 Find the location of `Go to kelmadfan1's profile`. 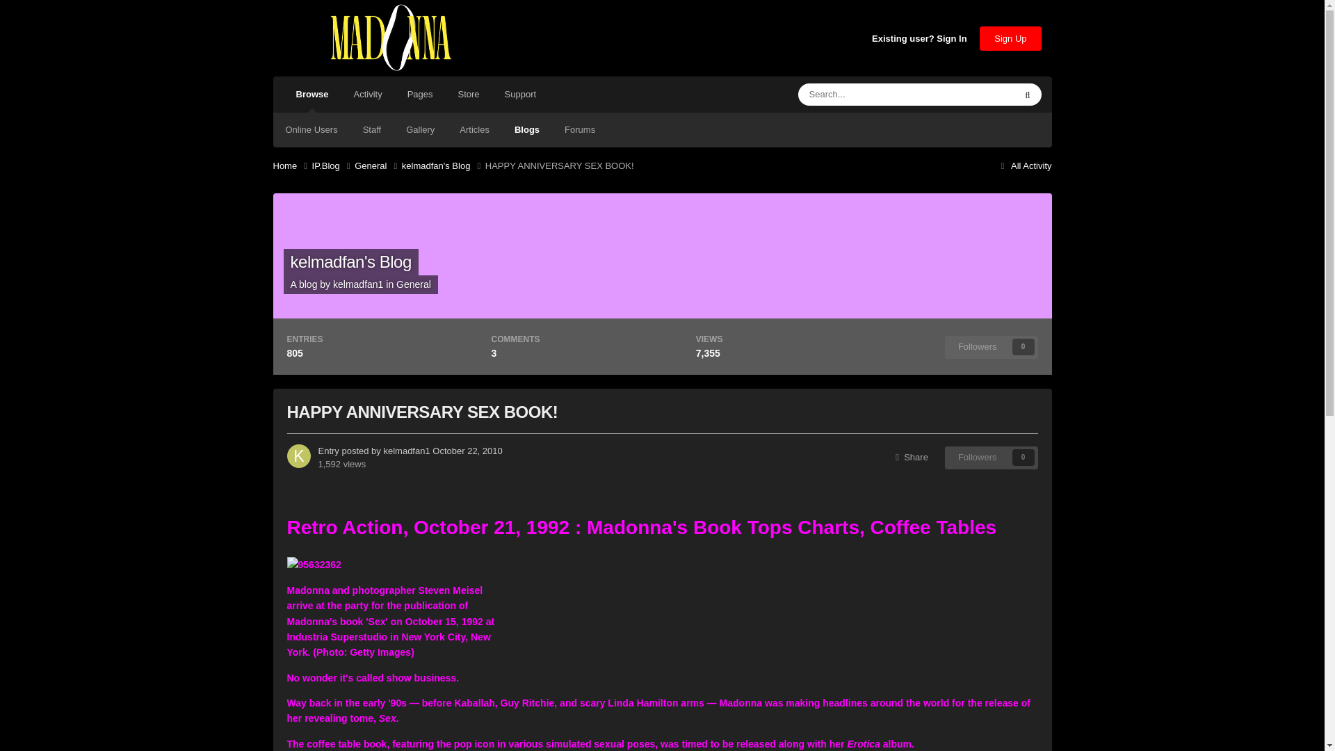

Go to kelmadfan1's profile is located at coordinates (357, 284).